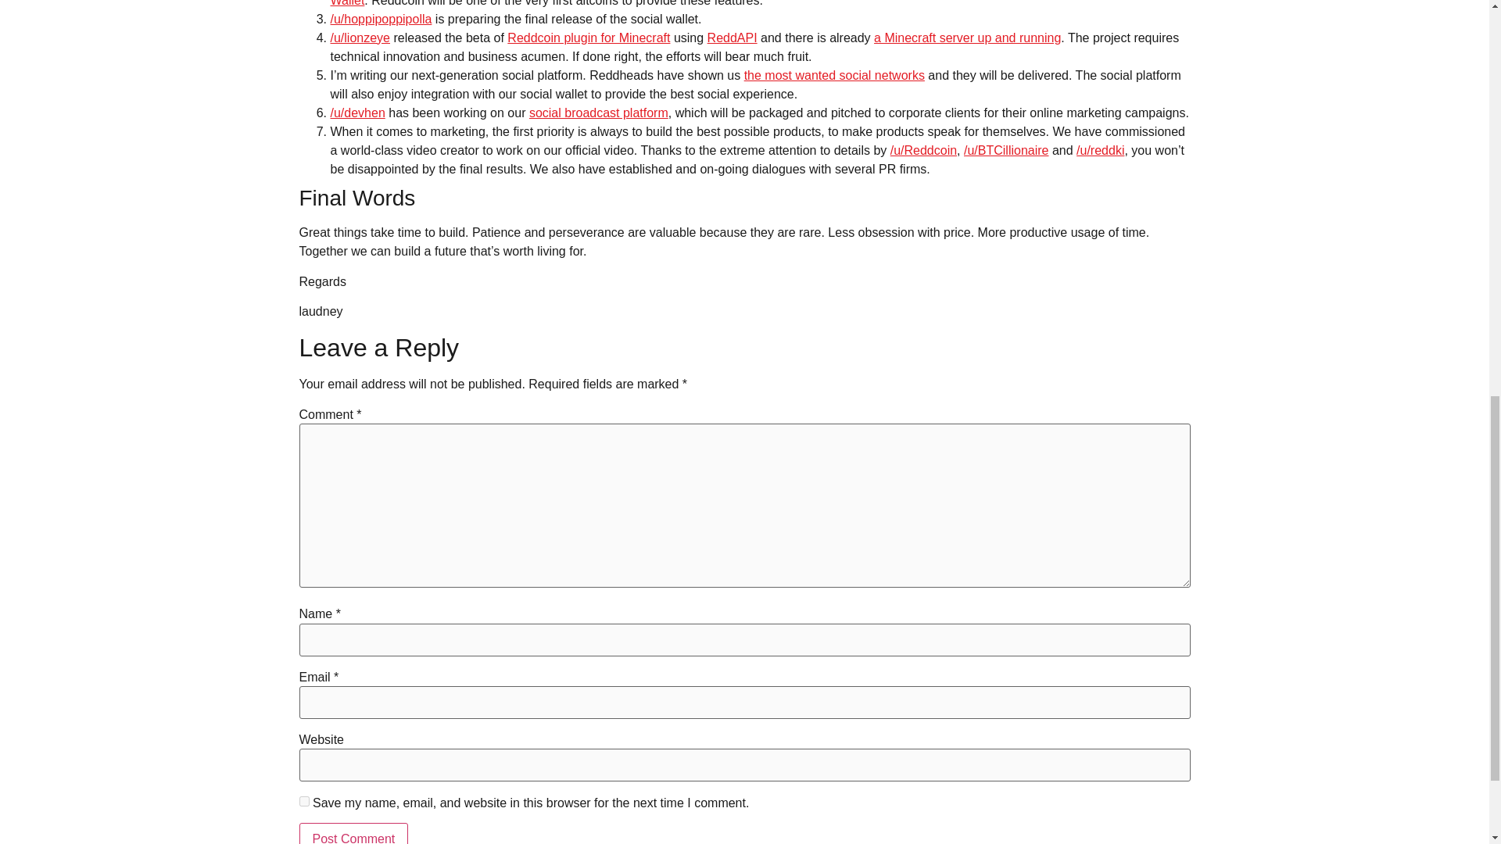 This screenshot has height=844, width=1501. Describe the element at coordinates (303, 802) in the screenshot. I see `yes` at that location.